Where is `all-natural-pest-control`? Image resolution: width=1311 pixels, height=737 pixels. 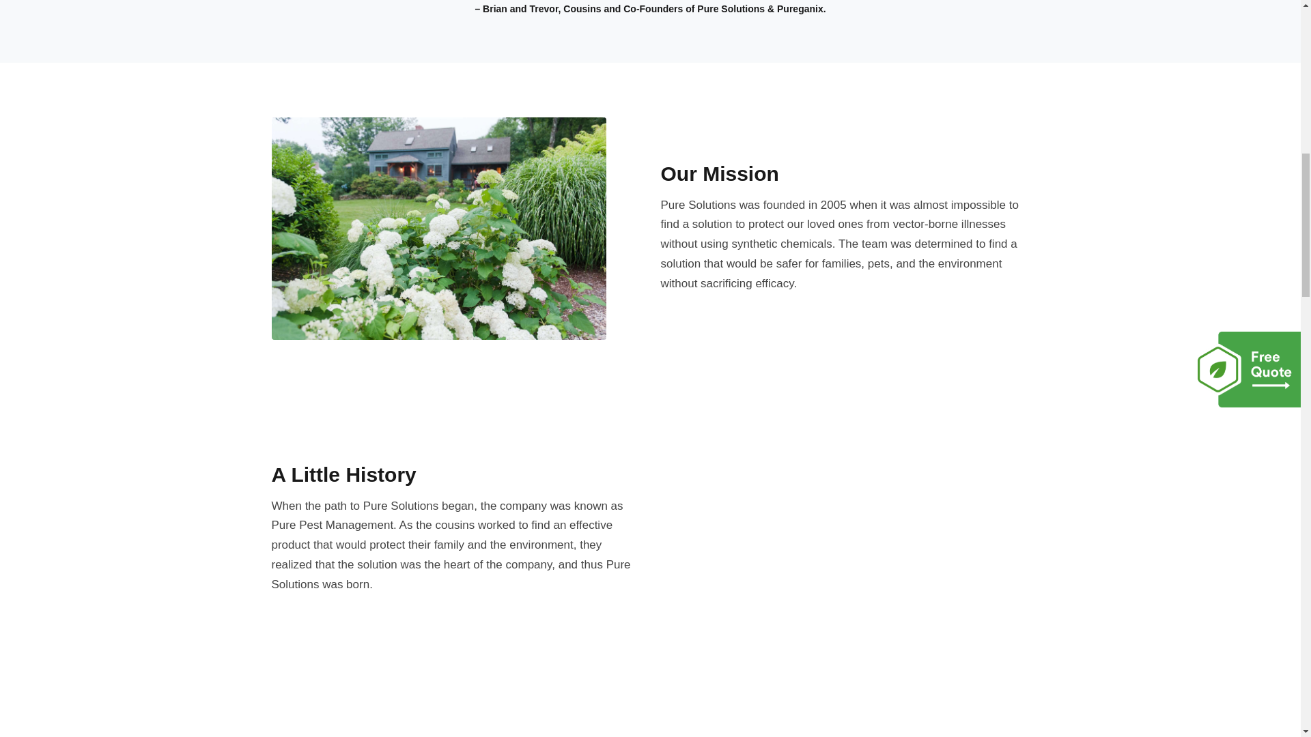
all-natural-pest-control is located at coordinates (862, 577).